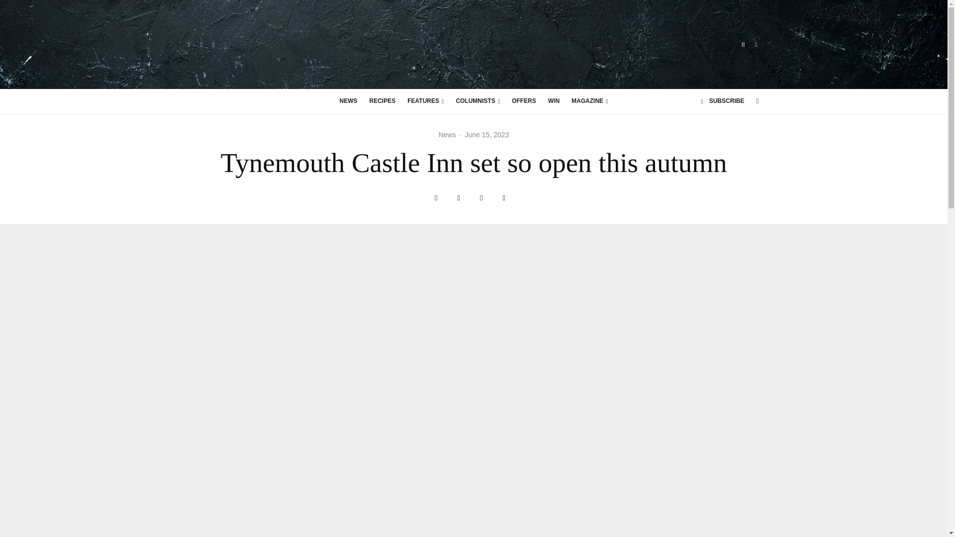 The width and height of the screenshot is (955, 537). What do you see at coordinates (425, 101) in the screenshot?
I see `FEATURES` at bounding box center [425, 101].